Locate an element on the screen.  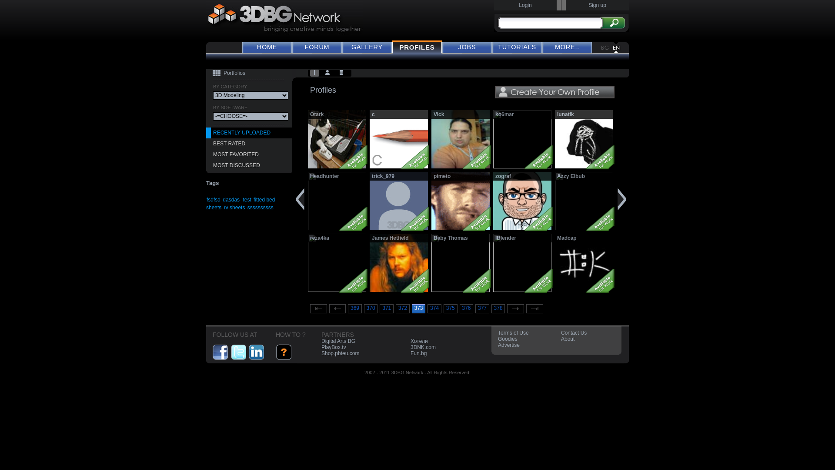
ssssssssss is located at coordinates (261, 208).